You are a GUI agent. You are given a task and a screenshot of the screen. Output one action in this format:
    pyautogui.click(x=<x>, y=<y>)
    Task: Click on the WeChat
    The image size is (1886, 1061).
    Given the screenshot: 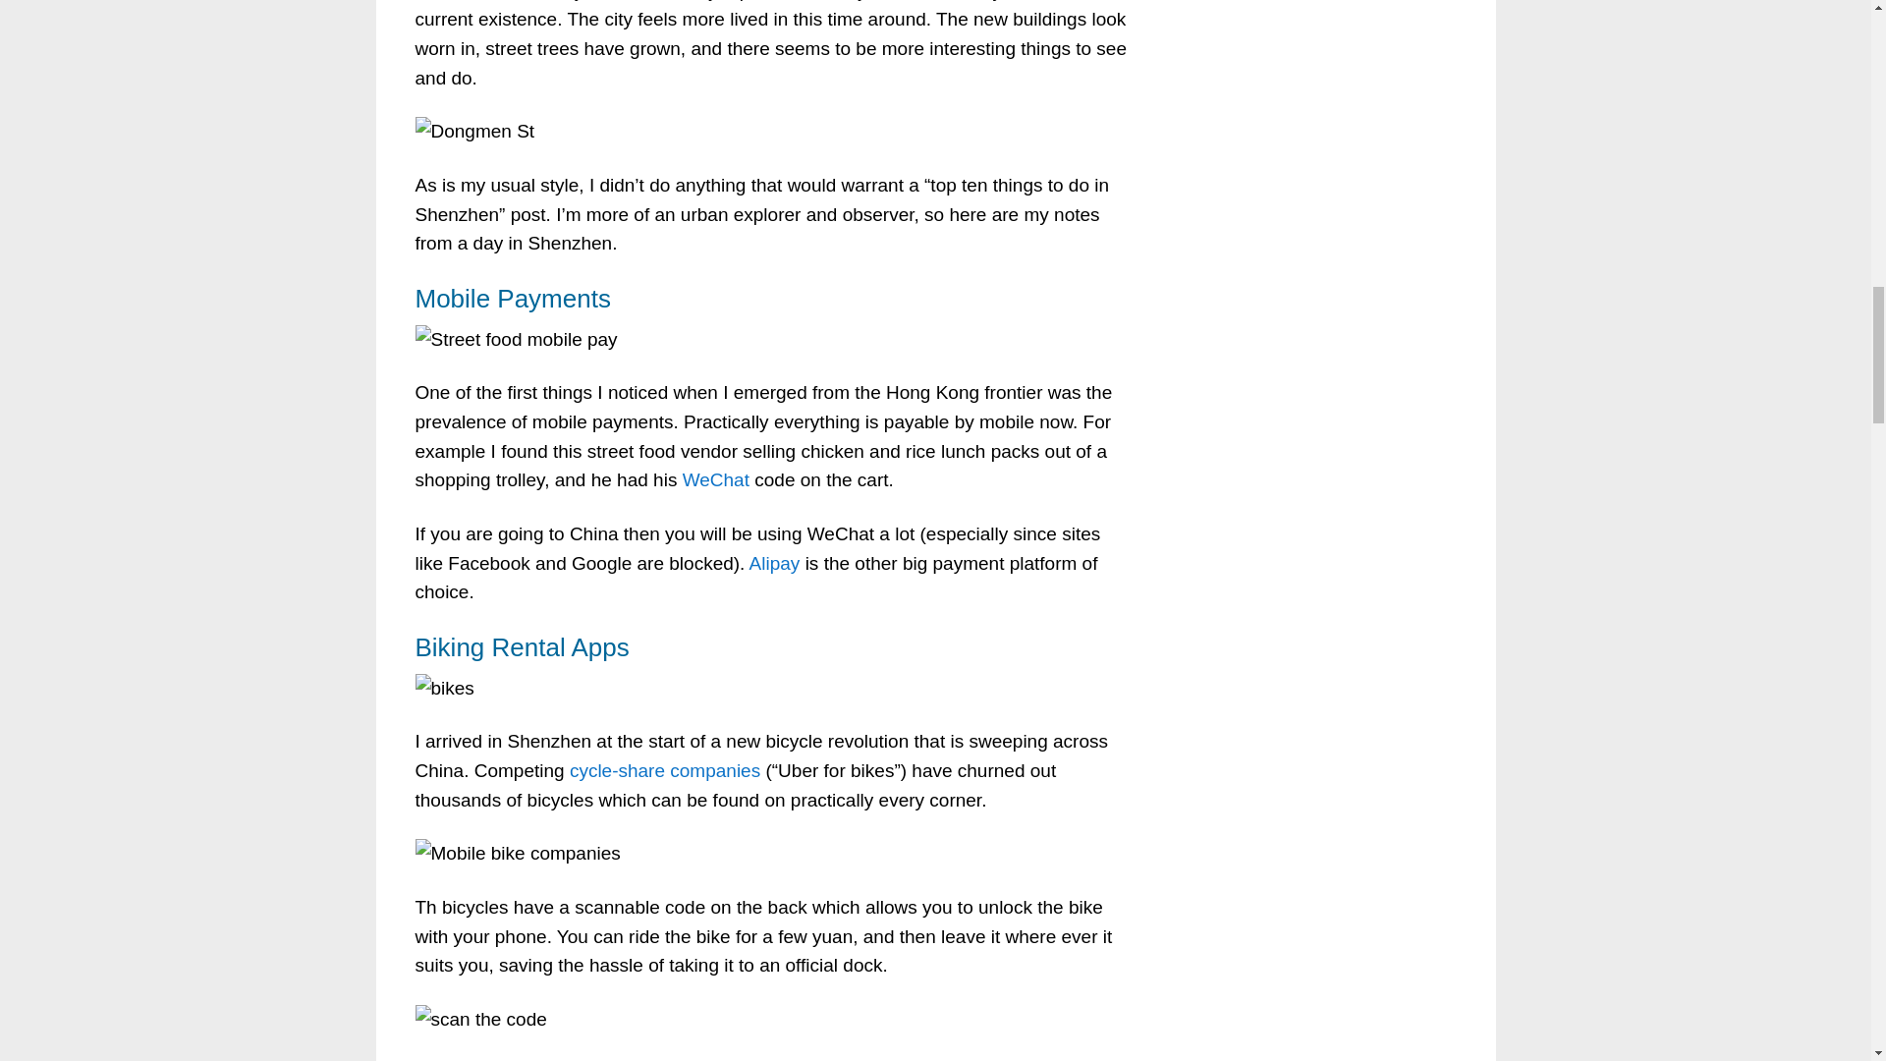 What is the action you would take?
    pyautogui.click(x=715, y=479)
    